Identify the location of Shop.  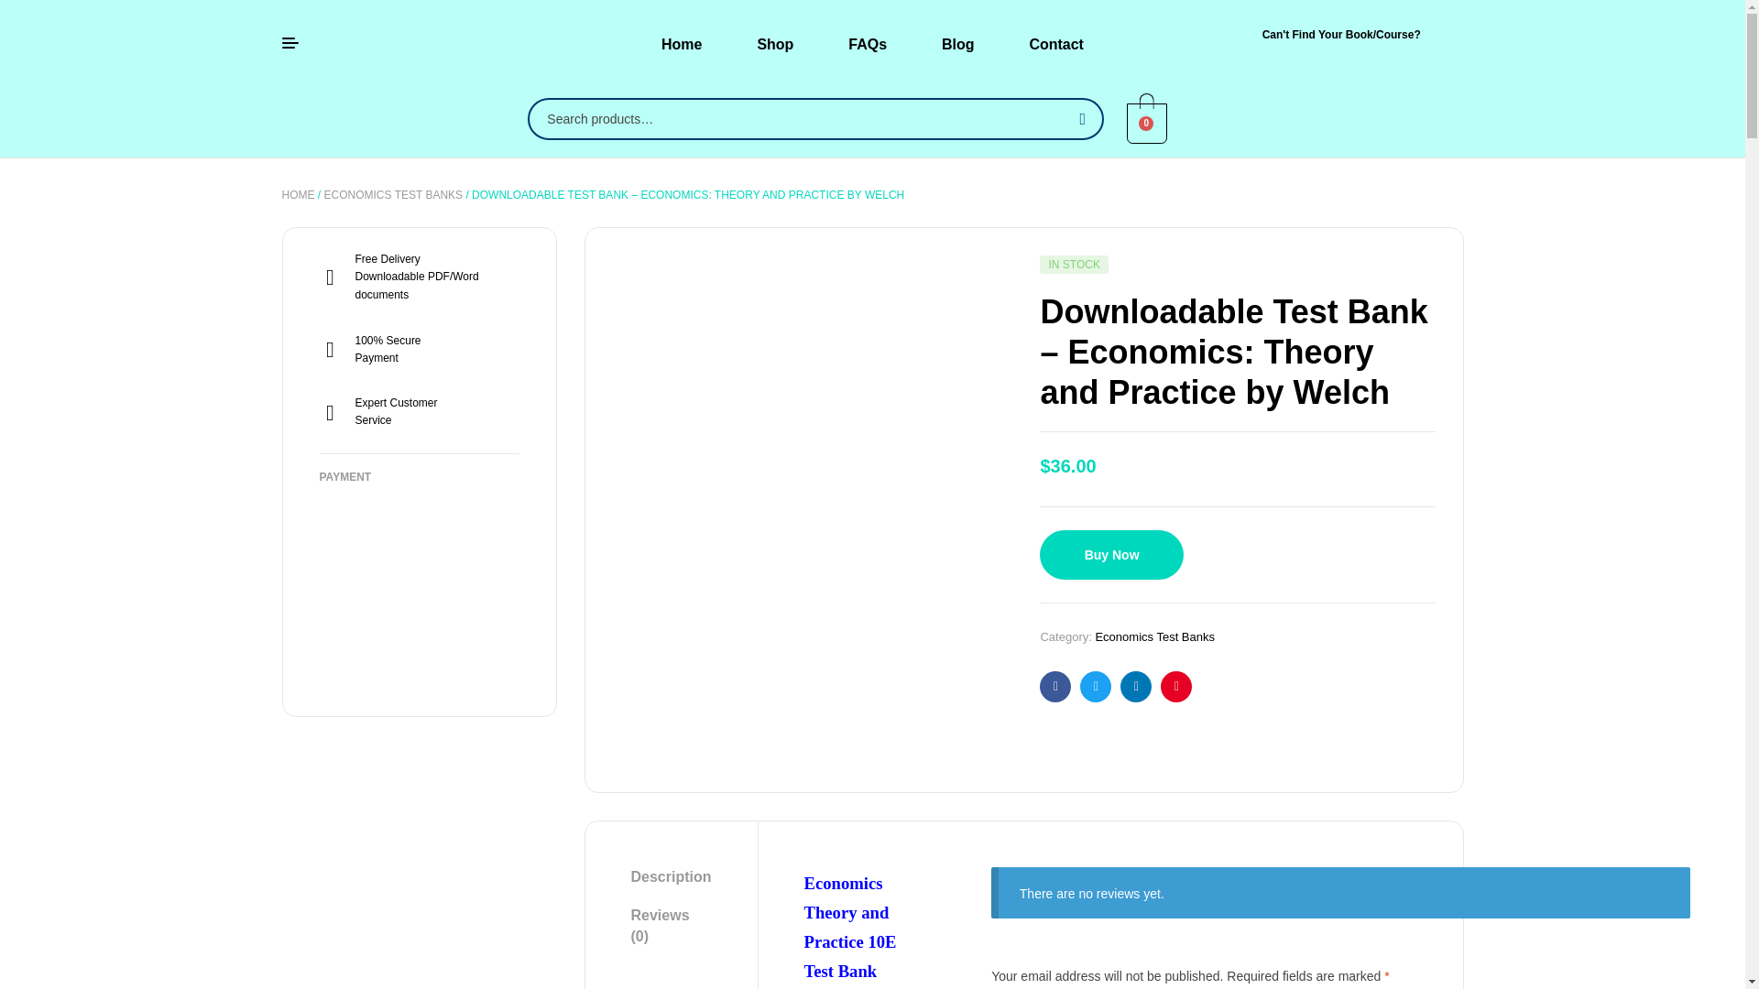
(775, 44).